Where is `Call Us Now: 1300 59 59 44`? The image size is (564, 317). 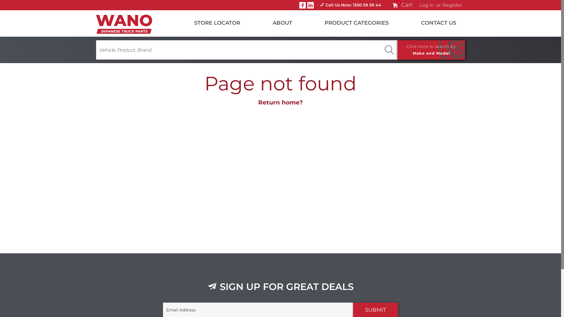 Call Us Now: 1300 59 59 44 is located at coordinates (351, 5).